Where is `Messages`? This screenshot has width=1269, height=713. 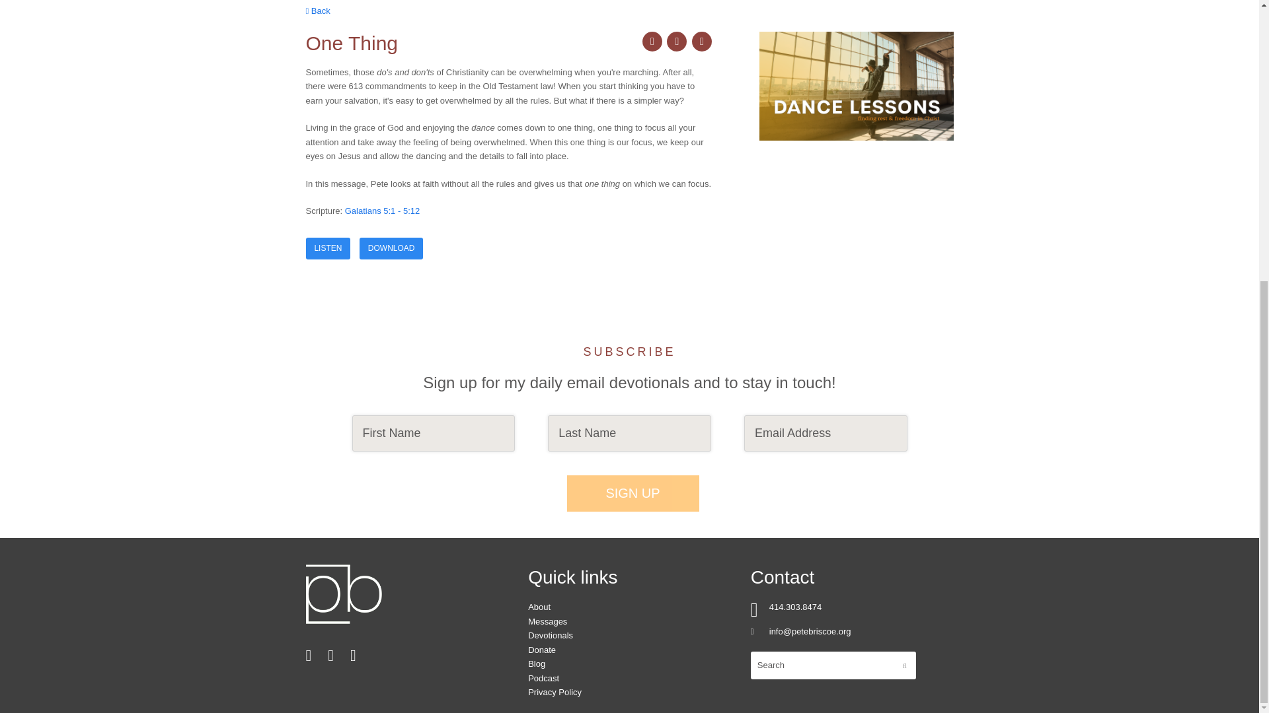
Messages is located at coordinates (547, 622).